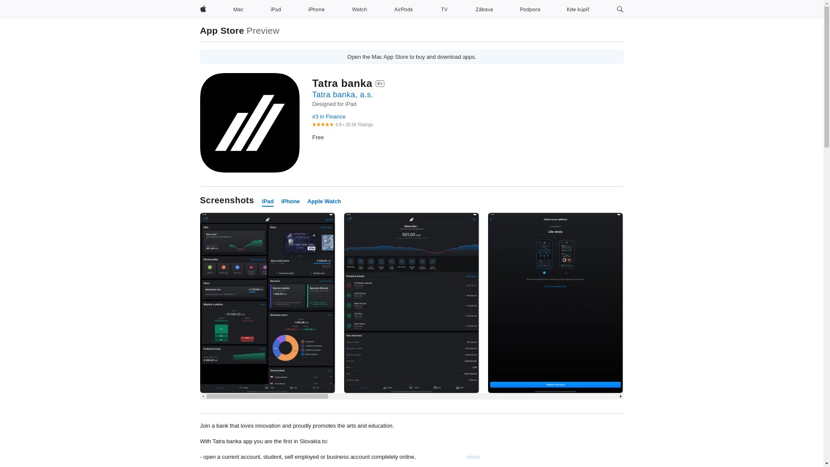  I want to click on Podpora, so click(530, 10).